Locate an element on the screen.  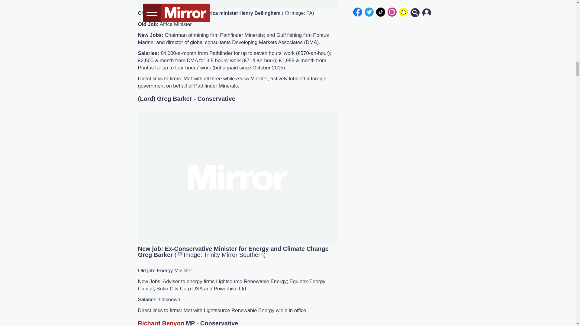
Richard Benyon is located at coordinates (161, 323).